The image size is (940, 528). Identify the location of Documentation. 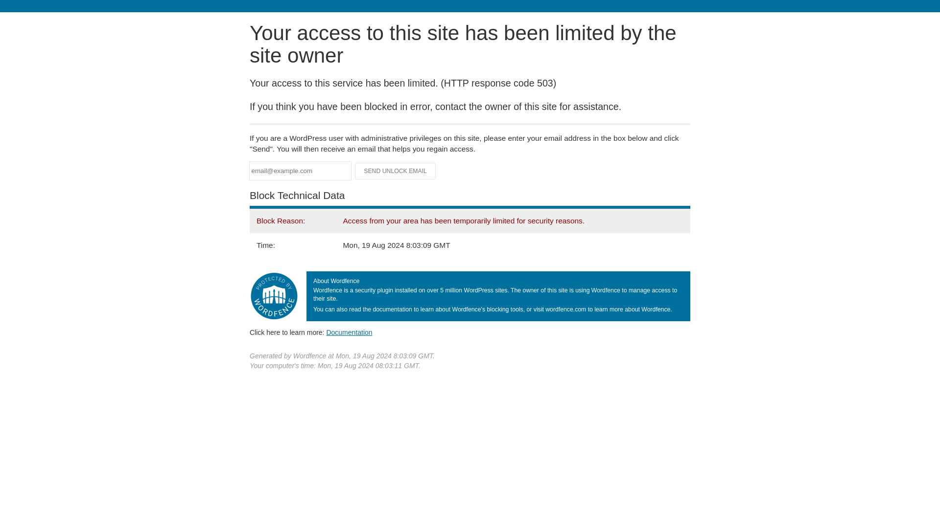
(349, 332).